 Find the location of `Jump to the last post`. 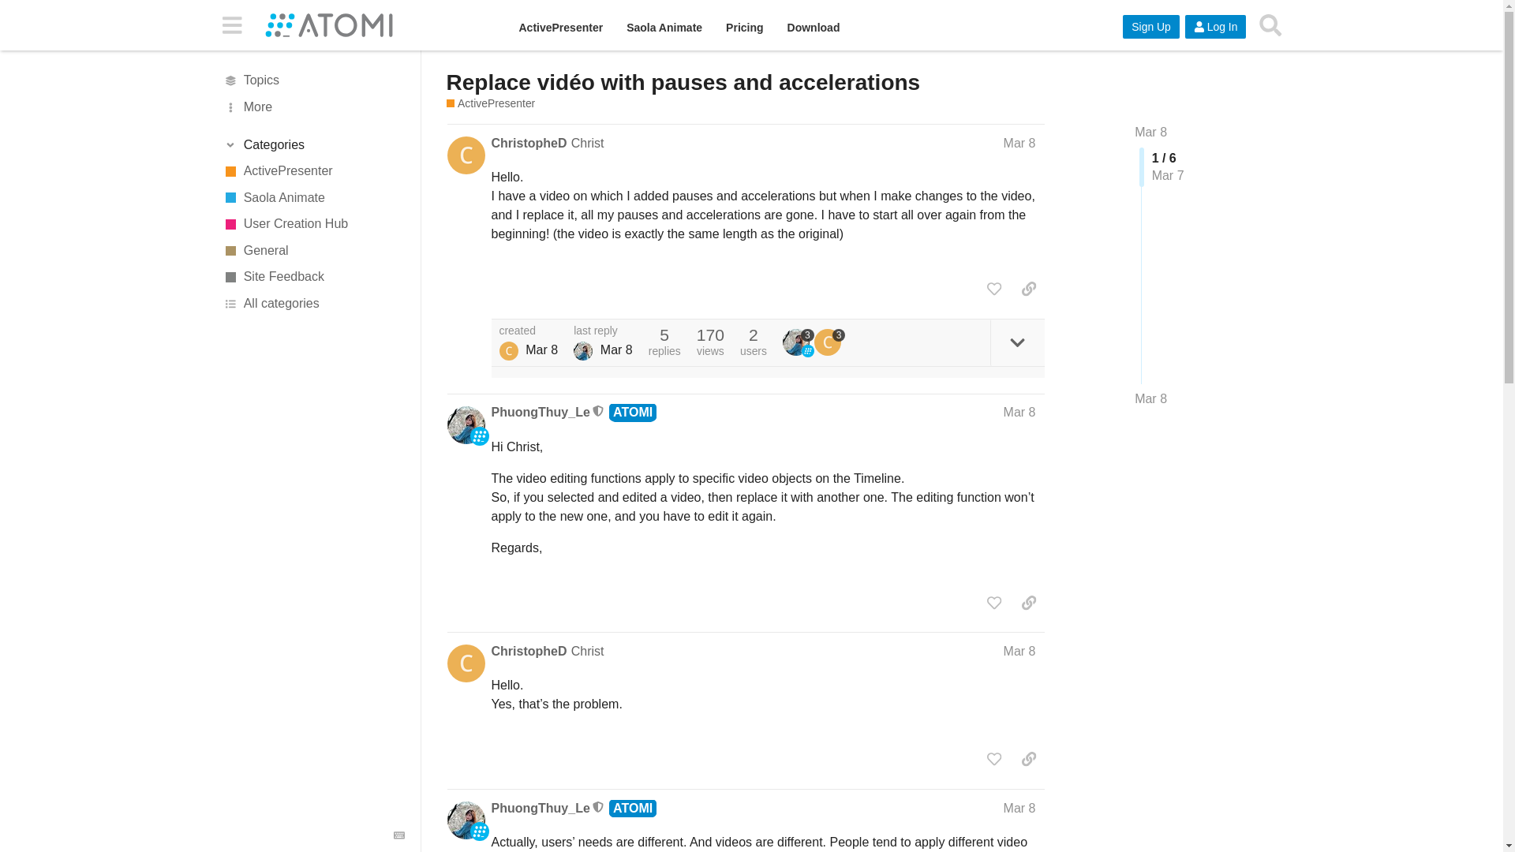

Jump to the last post is located at coordinates (1150, 398).